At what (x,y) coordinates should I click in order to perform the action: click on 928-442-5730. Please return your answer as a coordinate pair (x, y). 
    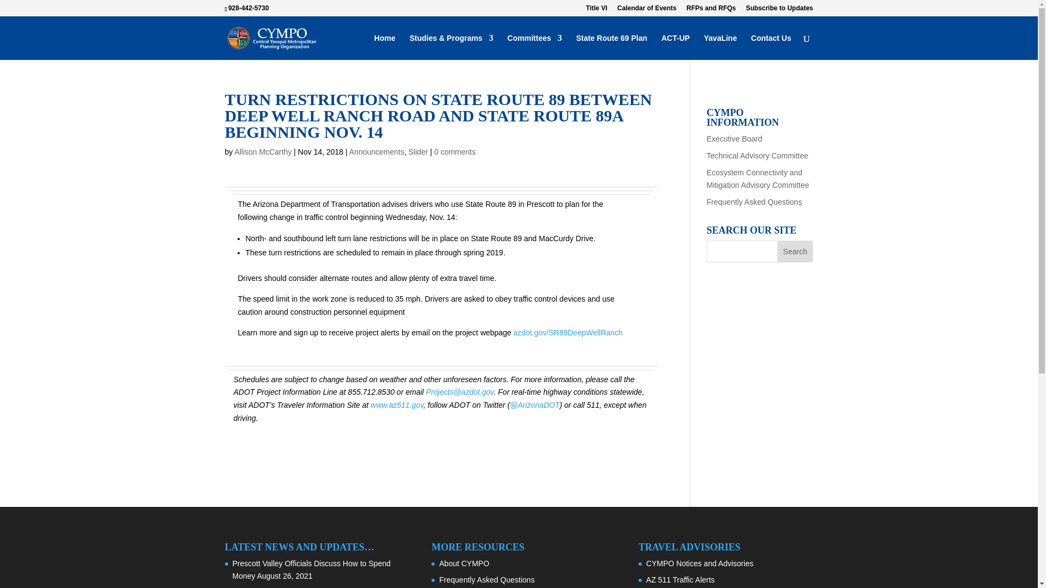
    Looking at the image, I should click on (250, 8).